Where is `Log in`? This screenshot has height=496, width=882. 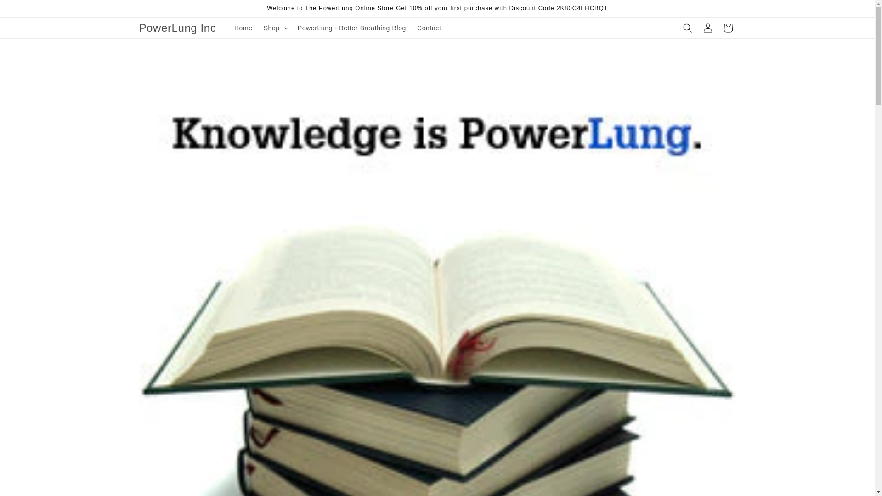 Log in is located at coordinates (707, 28).